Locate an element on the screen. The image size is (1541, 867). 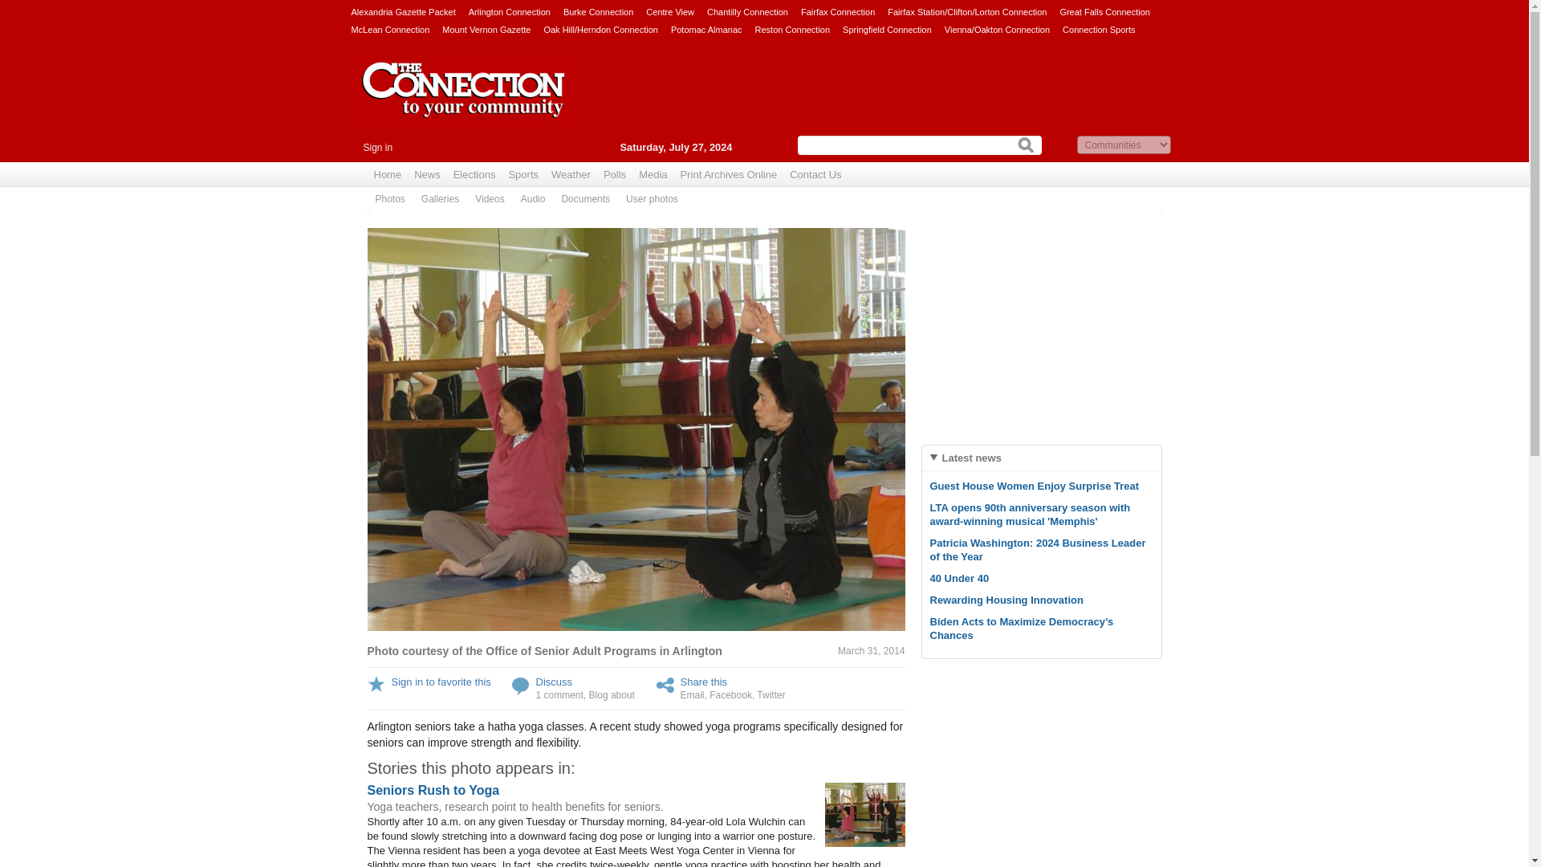
Burke Connection is located at coordinates (599, 11).